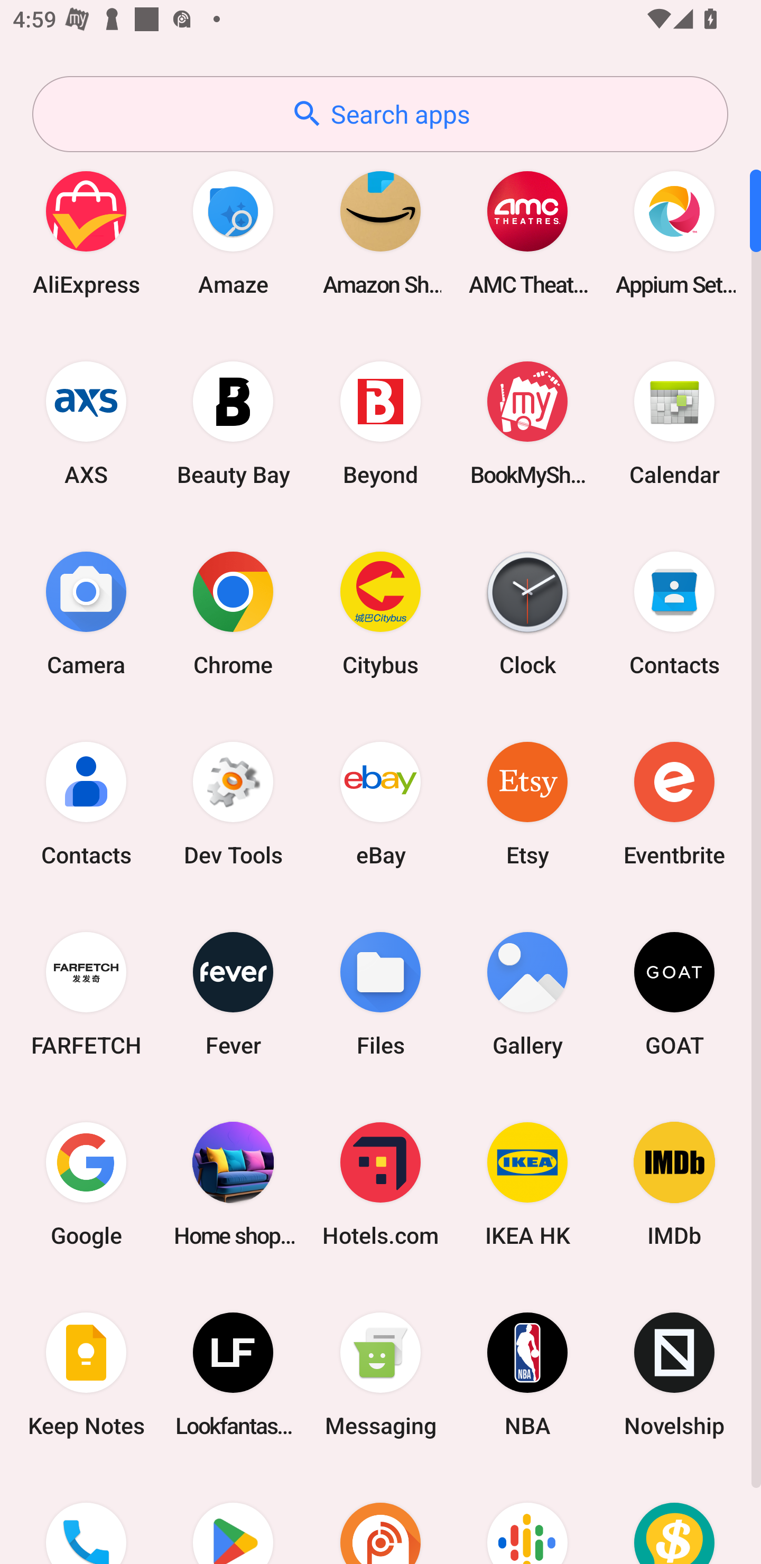 This screenshot has width=761, height=1564. What do you see at coordinates (380, 1375) in the screenshot?
I see `Messaging` at bounding box center [380, 1375].